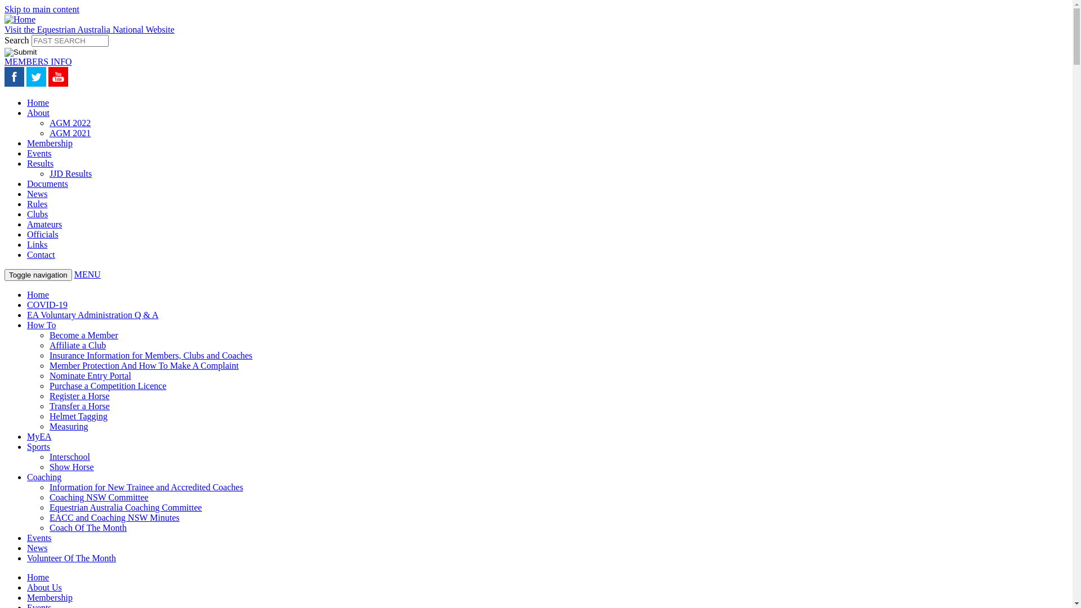 Image resolution: width=1081 pixels, height=608 pixels. What do you see at coordinates (42, 9) in the screenshot?
I see `Skip to main content` at bounding box center [42, 9].